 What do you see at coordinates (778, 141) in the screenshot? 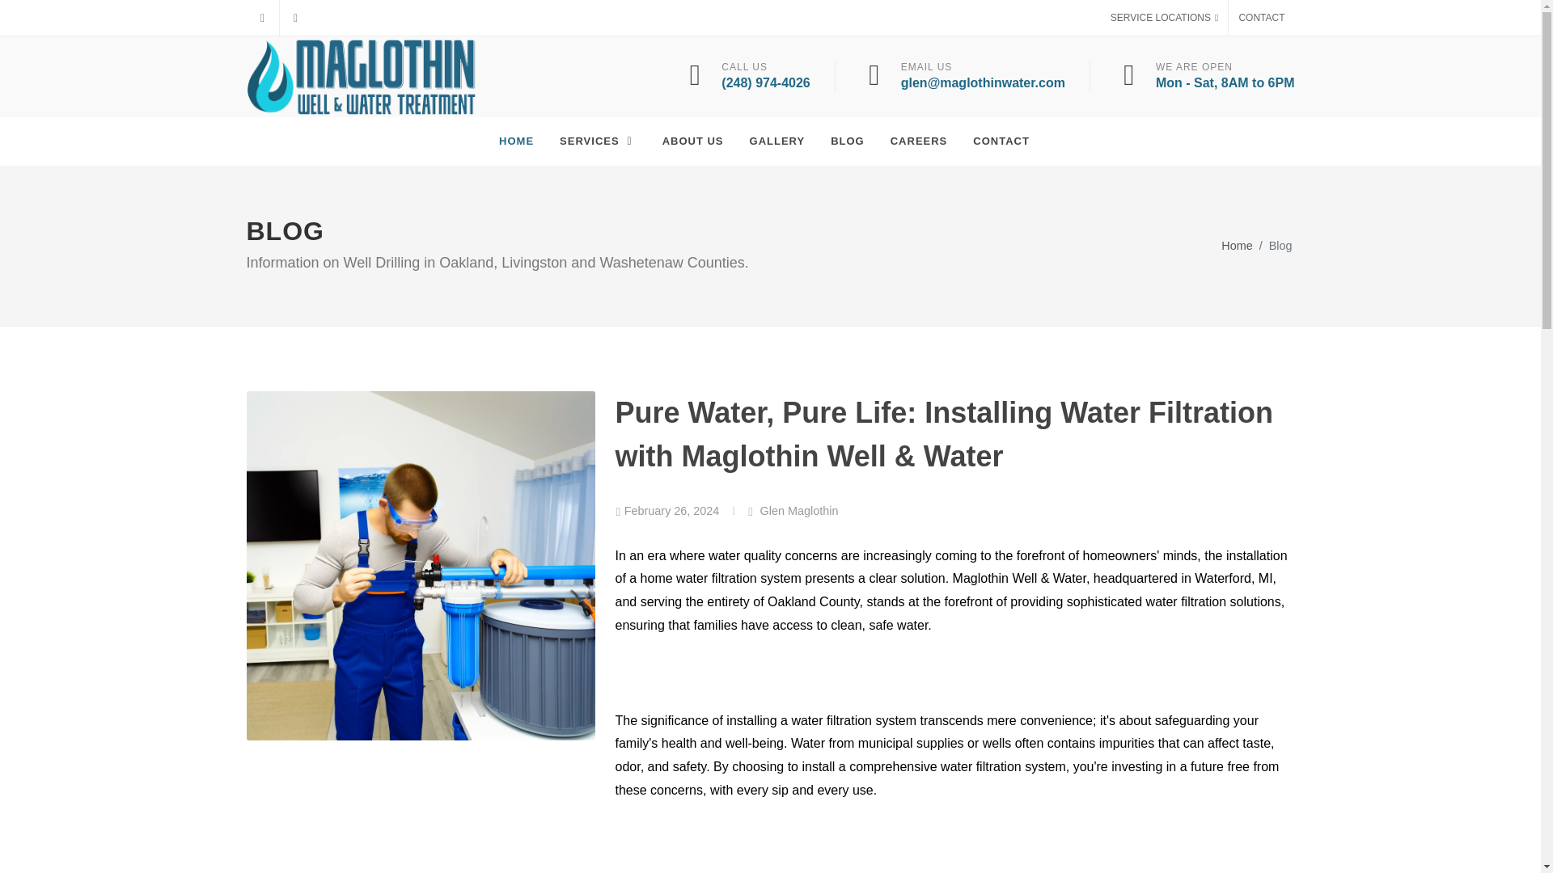
I see `GALLERY` at bounding box center [778, 141].